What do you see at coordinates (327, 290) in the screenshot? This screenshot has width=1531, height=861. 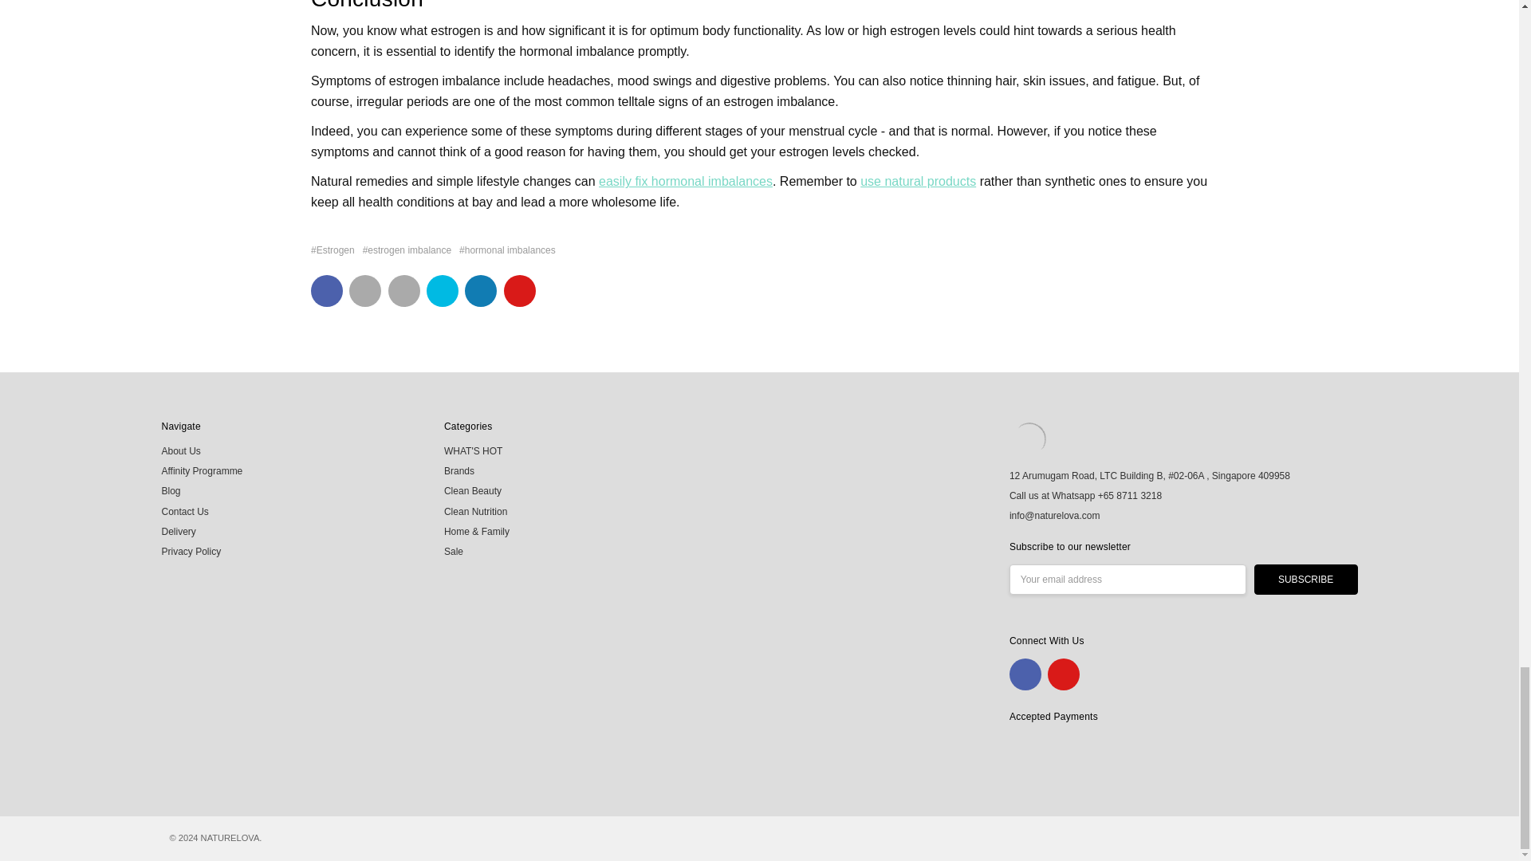 I see `Facebook` at bounding box center [327, 290].